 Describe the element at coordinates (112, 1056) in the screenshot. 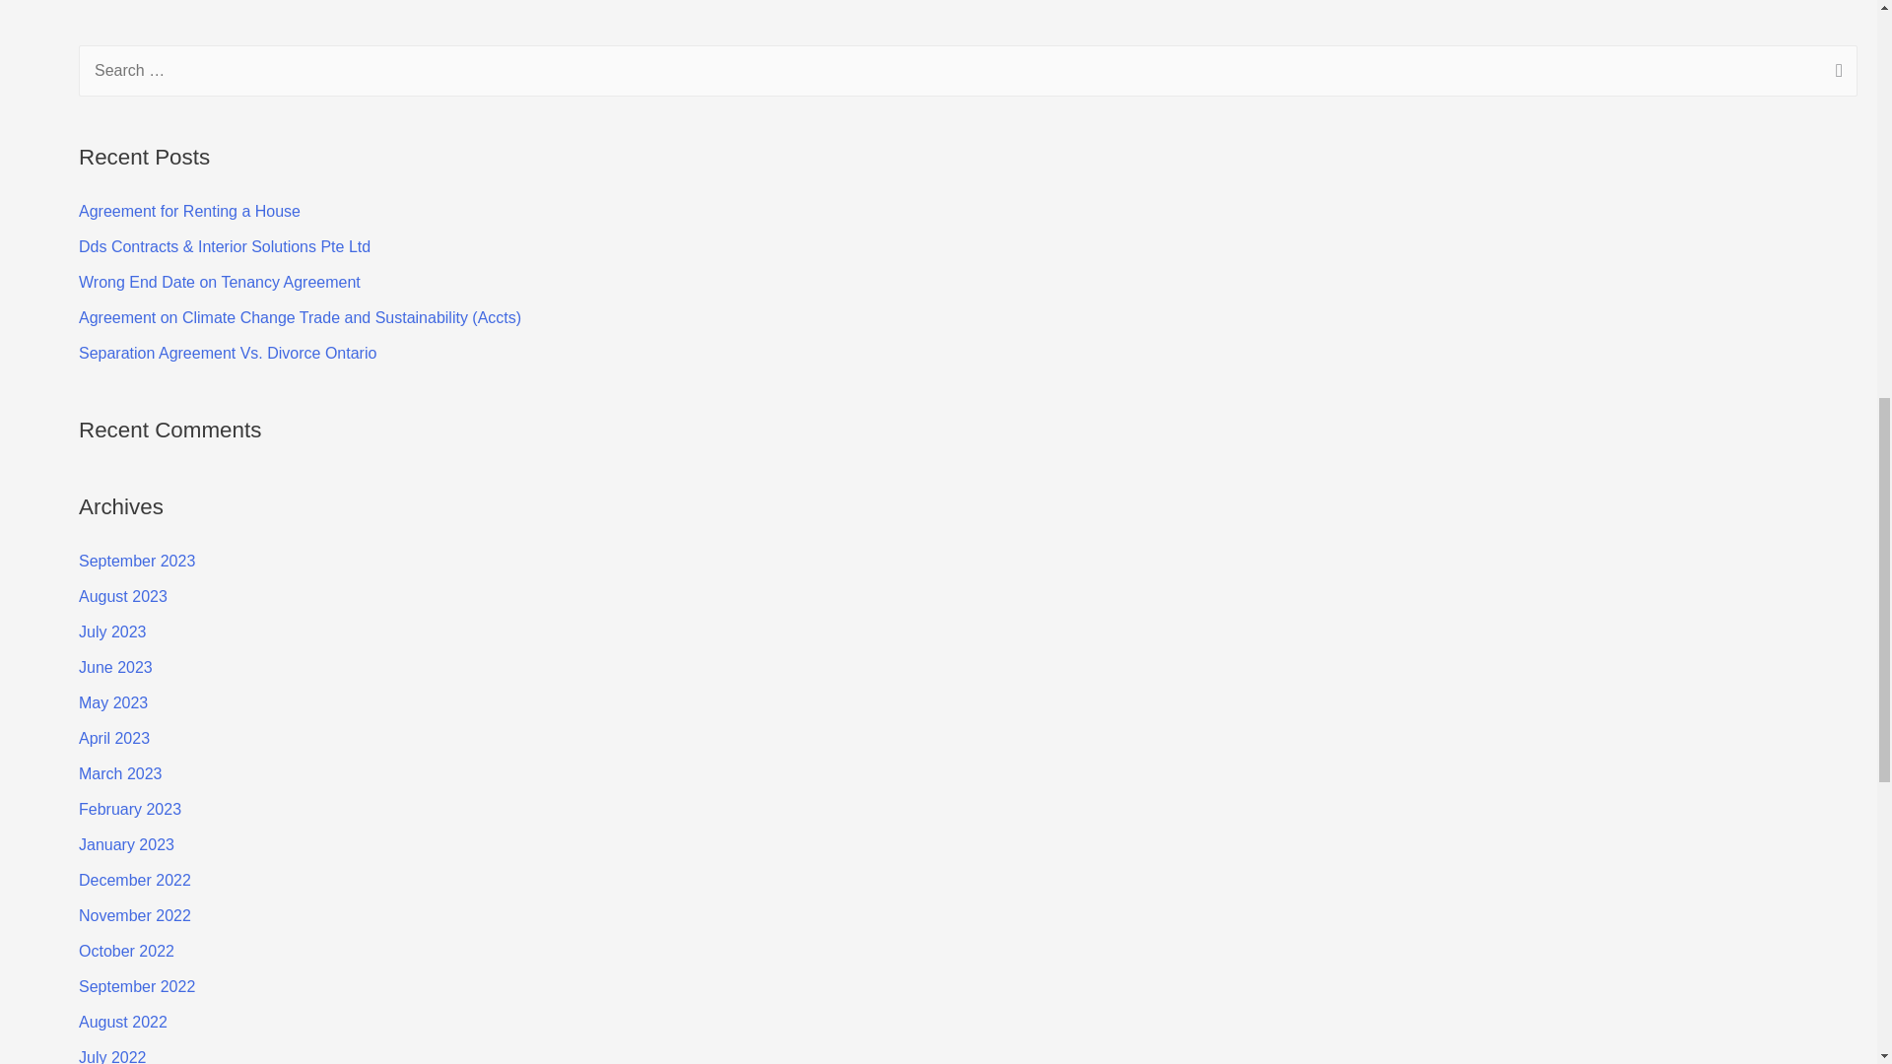

I see `July 2022` at that location.